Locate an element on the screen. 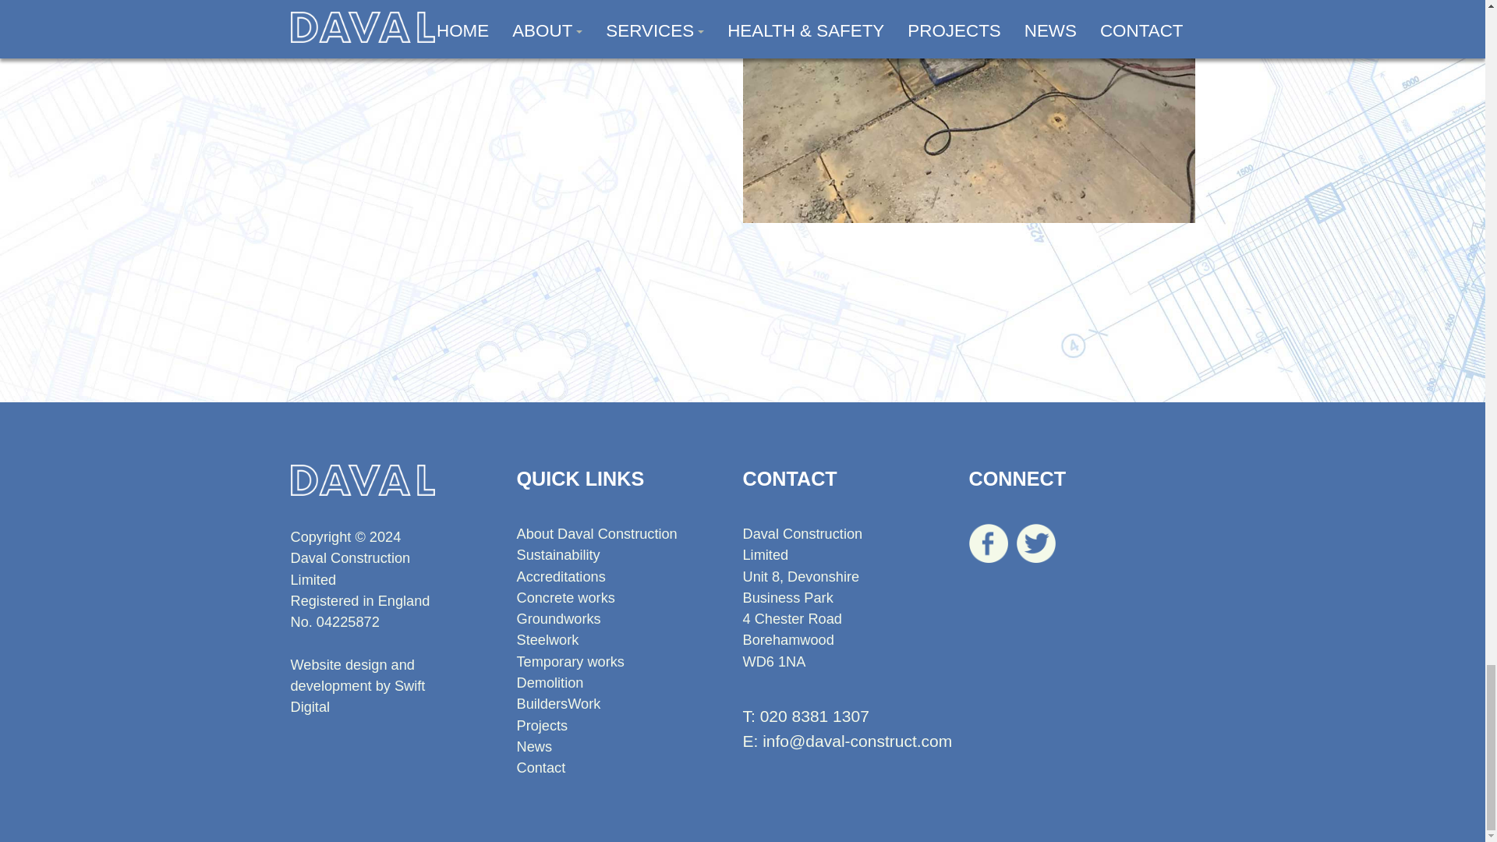  020 8381 1307 is located at coordinates (815, 716).